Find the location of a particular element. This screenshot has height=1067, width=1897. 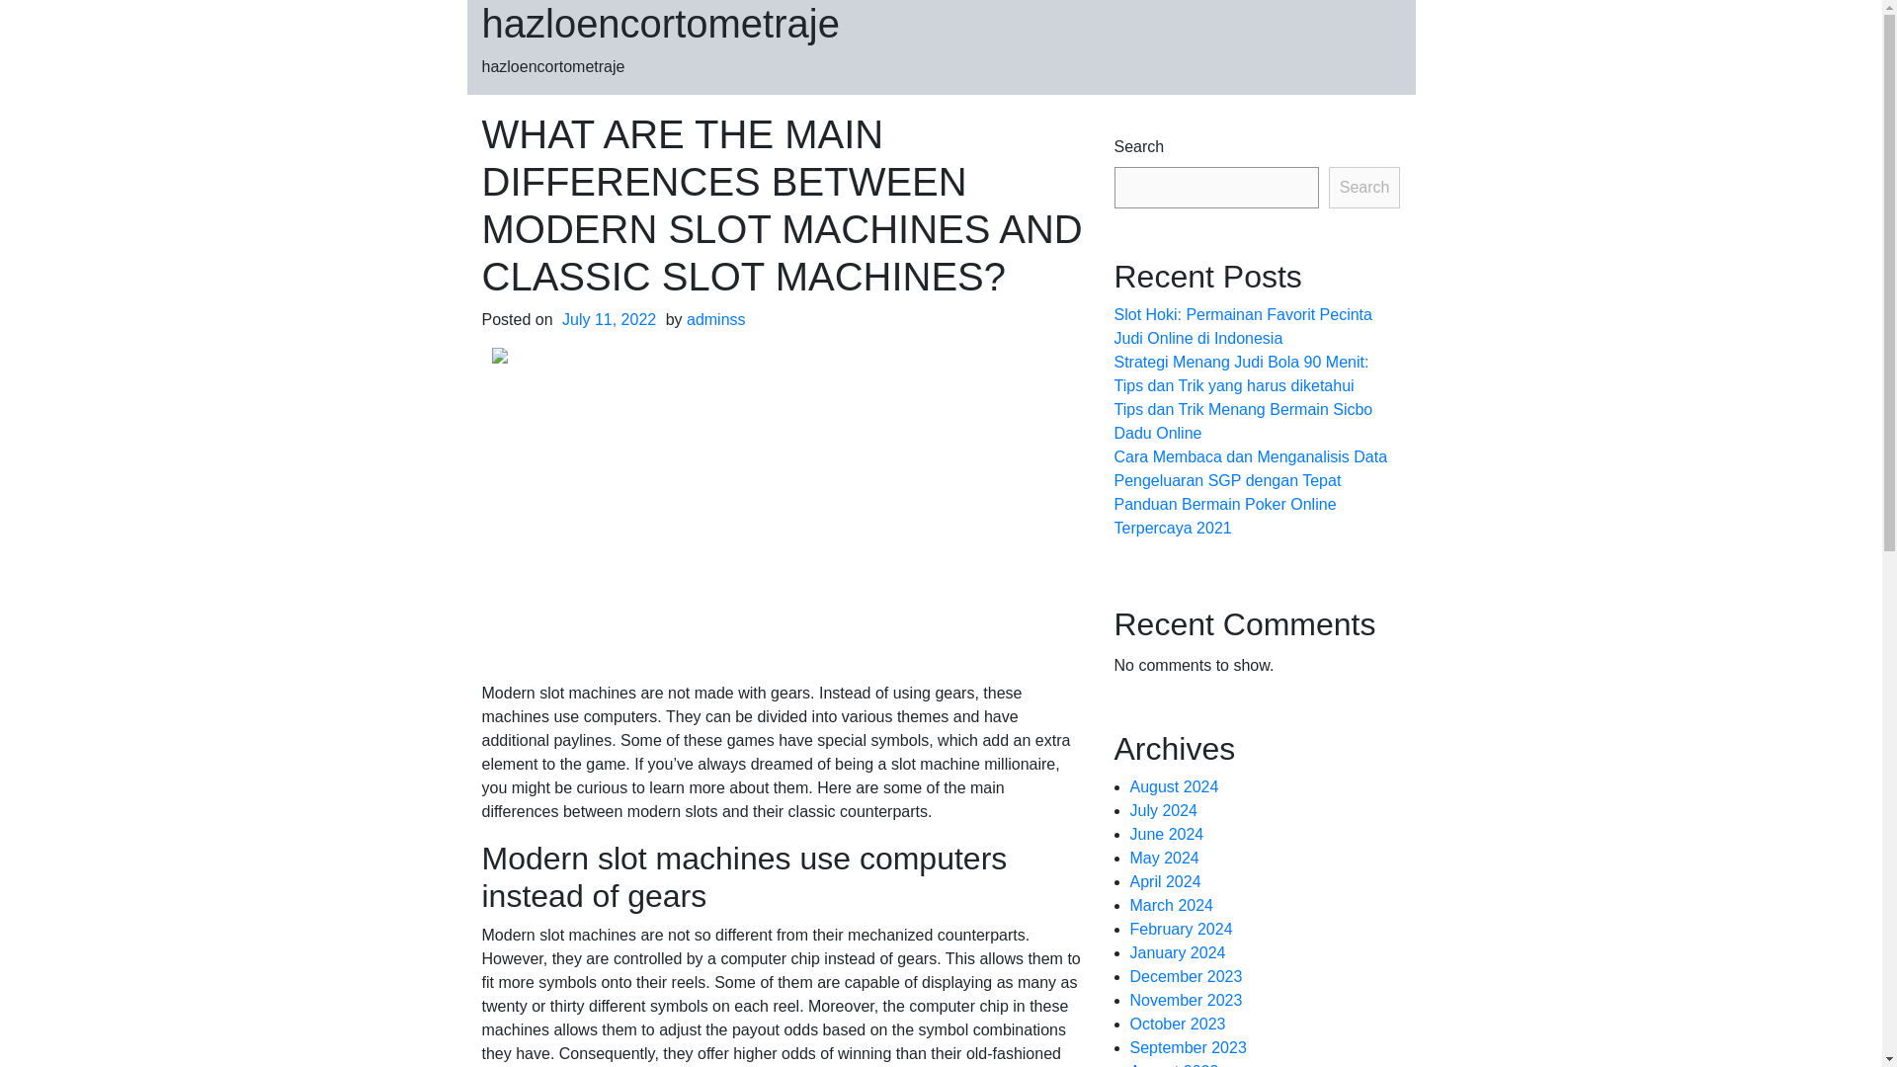

hazloencortometraje is located at coordinates (660, 24).